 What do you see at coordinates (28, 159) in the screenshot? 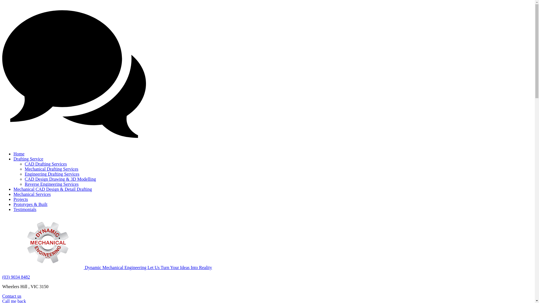
I see `Drafting Service` at bounding box center [28, 159].